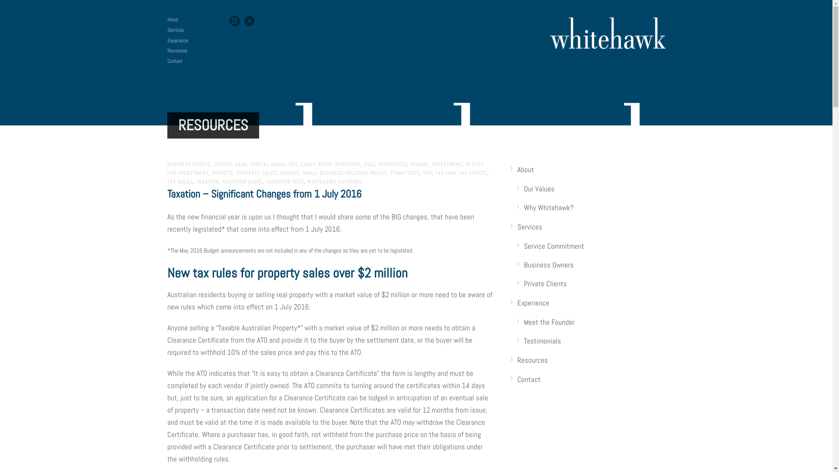 The image size is (839, 472). Describe the element at coordinates (189, 164) in the screenshot. I see `BUSINESS ASSETS` at that location.